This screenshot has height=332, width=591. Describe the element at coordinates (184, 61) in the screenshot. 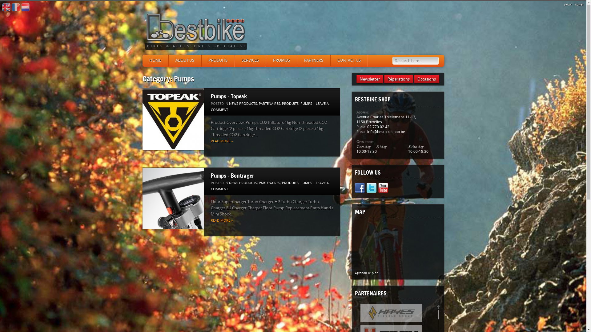

I see `ABOUT US` at that location.